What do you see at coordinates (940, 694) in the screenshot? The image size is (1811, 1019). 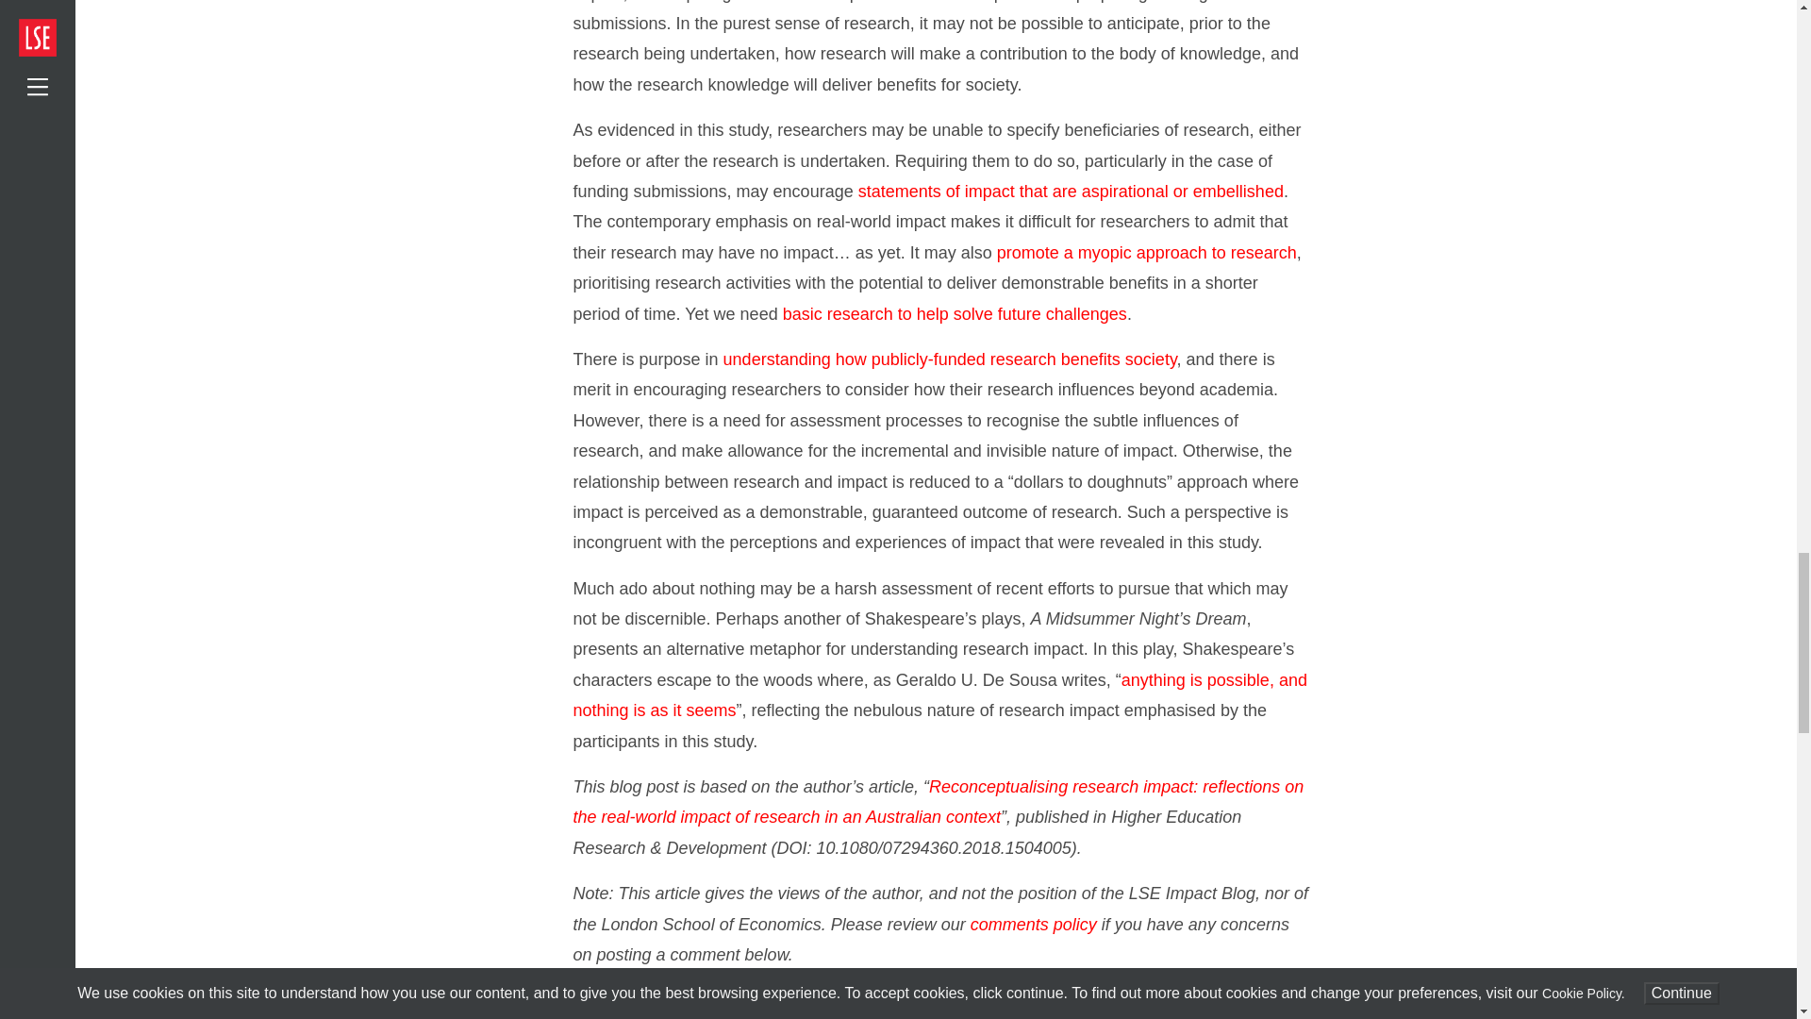 I see `anything is possible, and nothing is as it seems` at bounding box center [940, 694].